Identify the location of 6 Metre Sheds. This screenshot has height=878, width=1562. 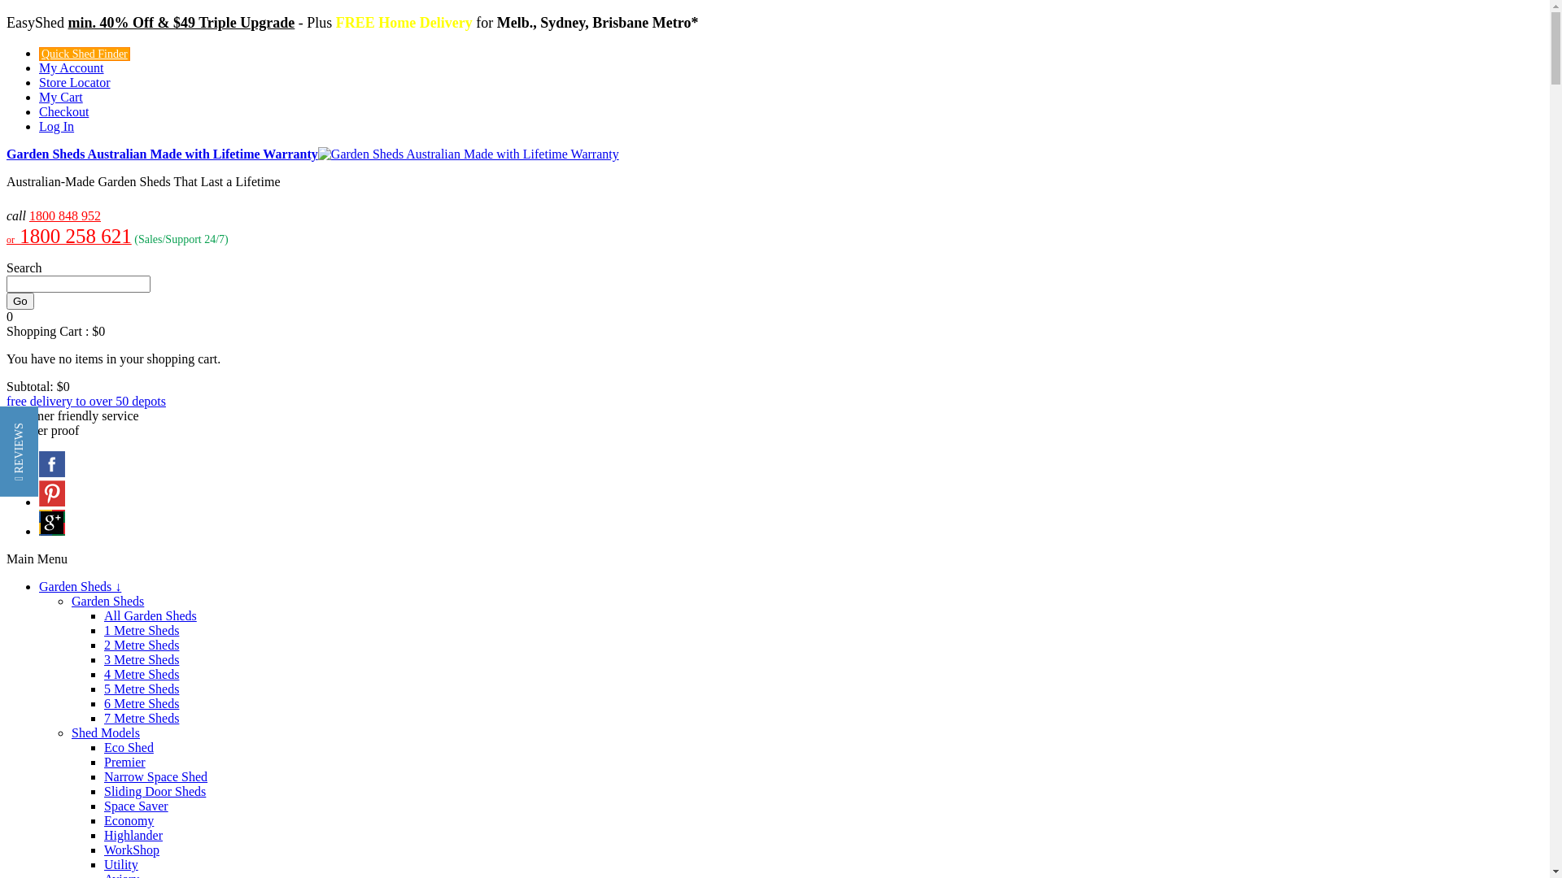
(142, 704).